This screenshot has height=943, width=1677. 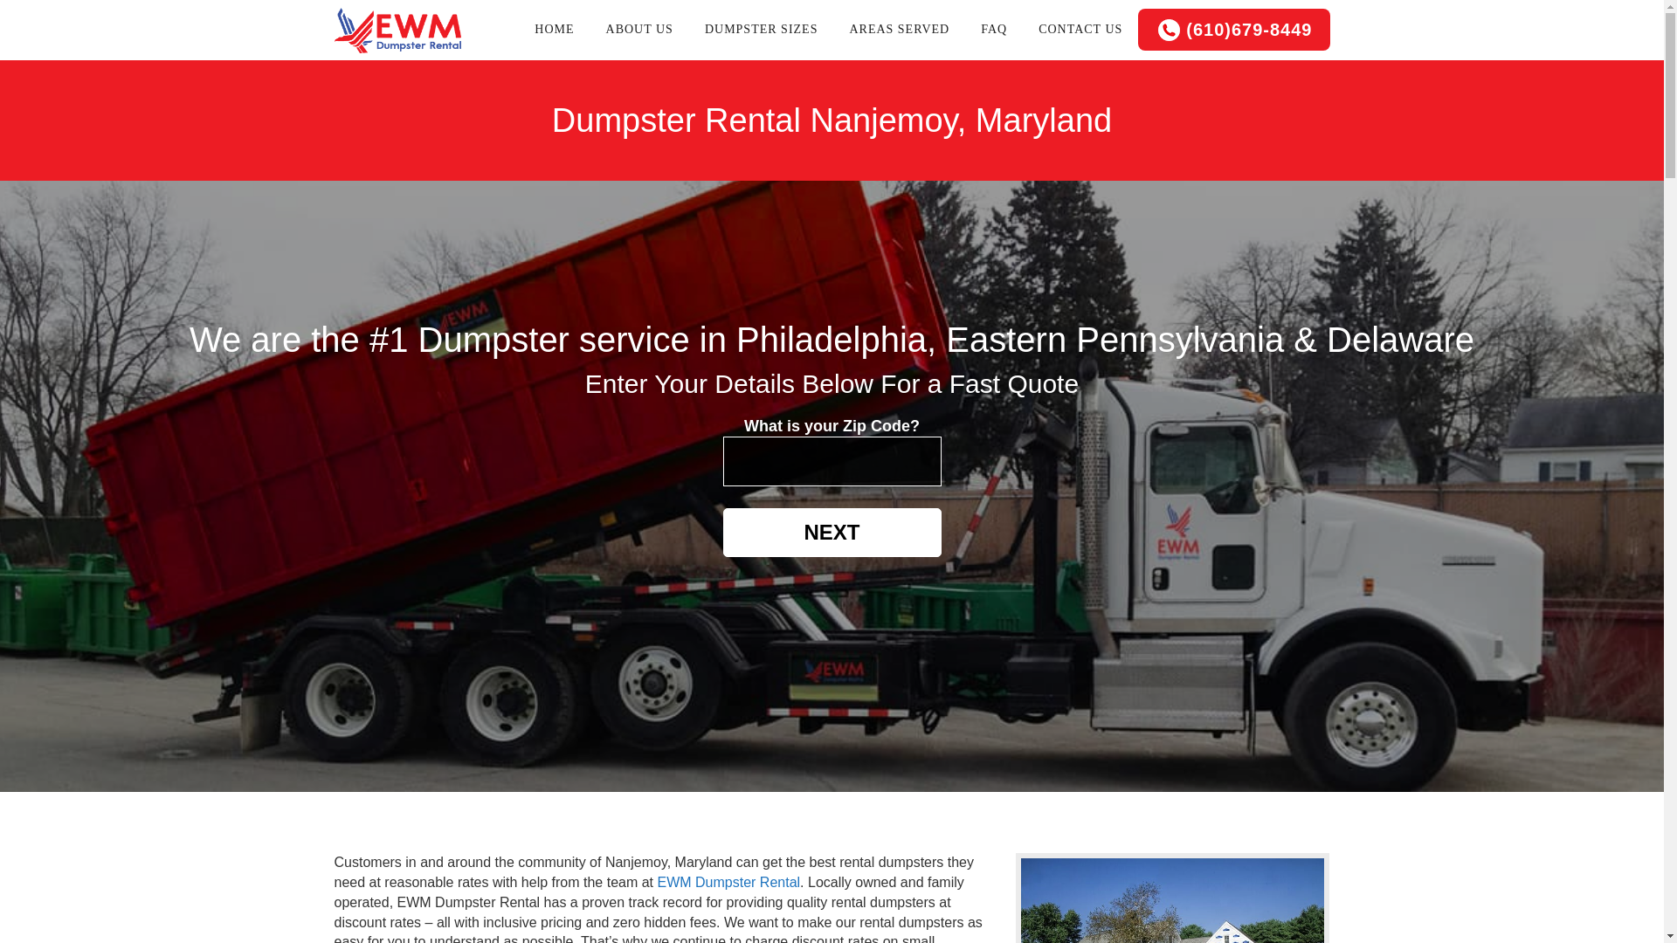 I want to click on CONTACT US, so click(x=1080, y=30).